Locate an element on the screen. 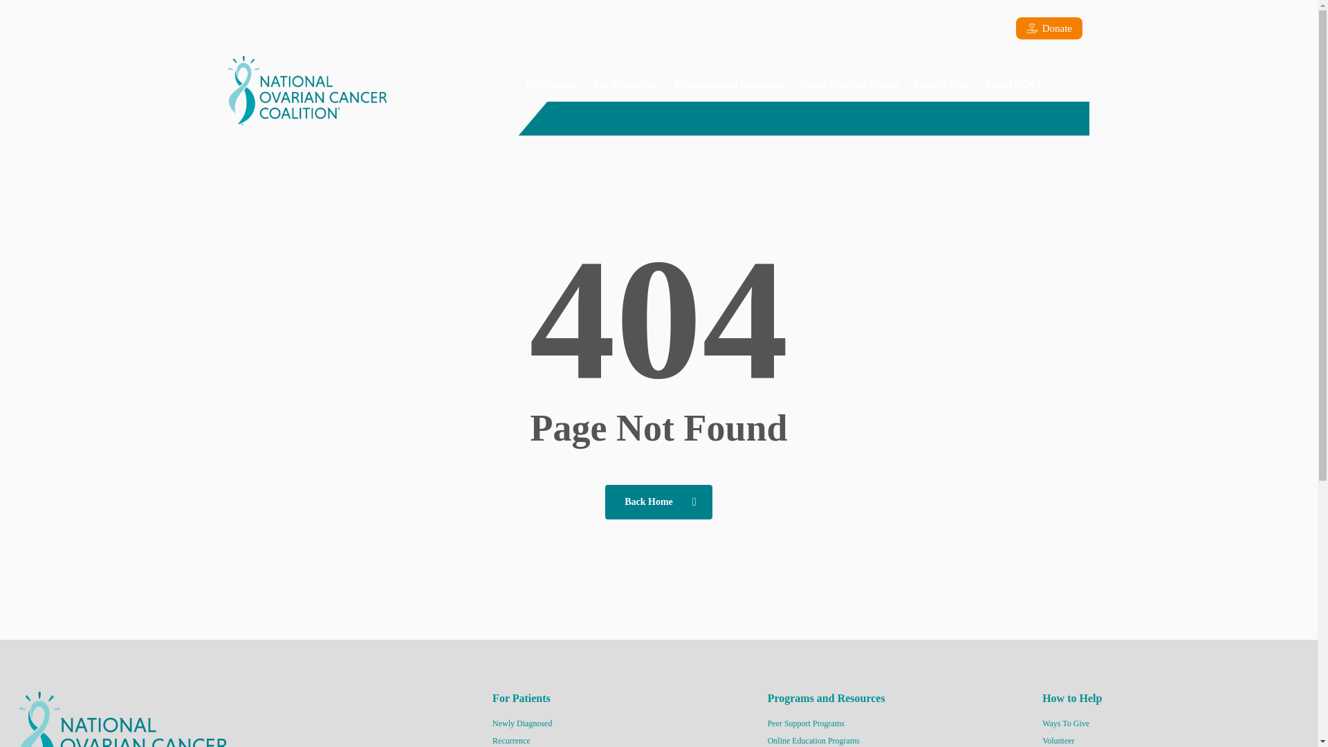 This screenshot has width=1328, height=747. How to Help is located at coordinates (942, 84).